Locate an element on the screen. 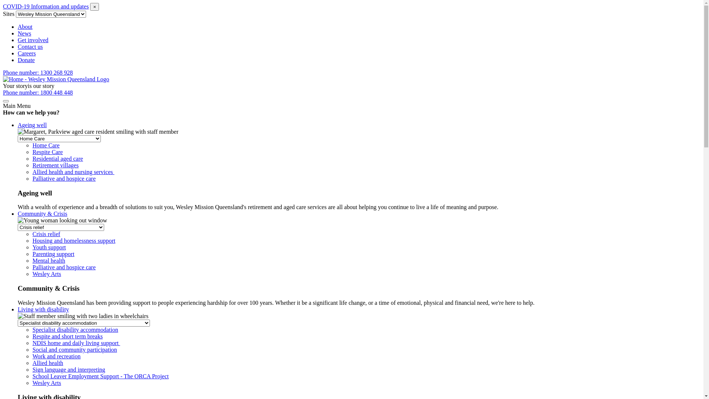 Image resolution: width=709 pixels, height=399 pixels. Palliative and hospice care is located at coordinates (64, 179).